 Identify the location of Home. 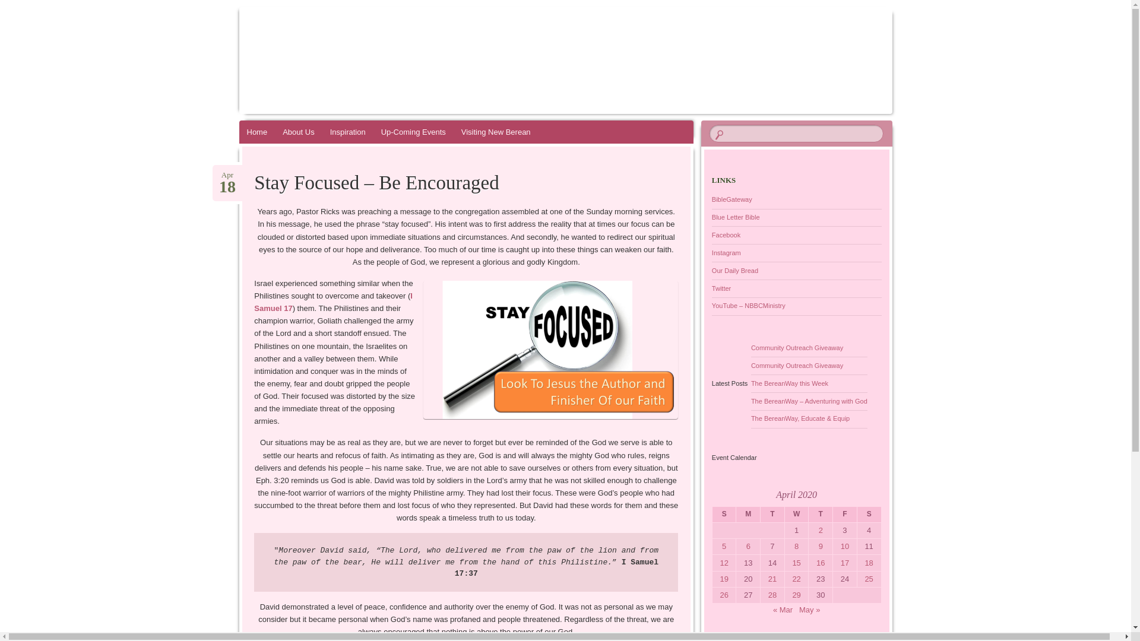
(721, 288).